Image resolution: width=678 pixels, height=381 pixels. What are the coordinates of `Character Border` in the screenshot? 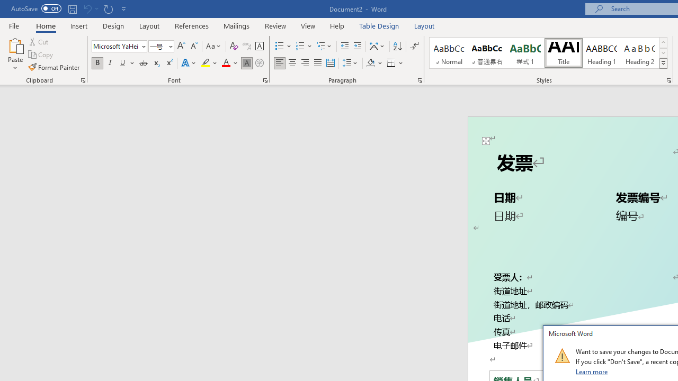 It's located at (259, 47).